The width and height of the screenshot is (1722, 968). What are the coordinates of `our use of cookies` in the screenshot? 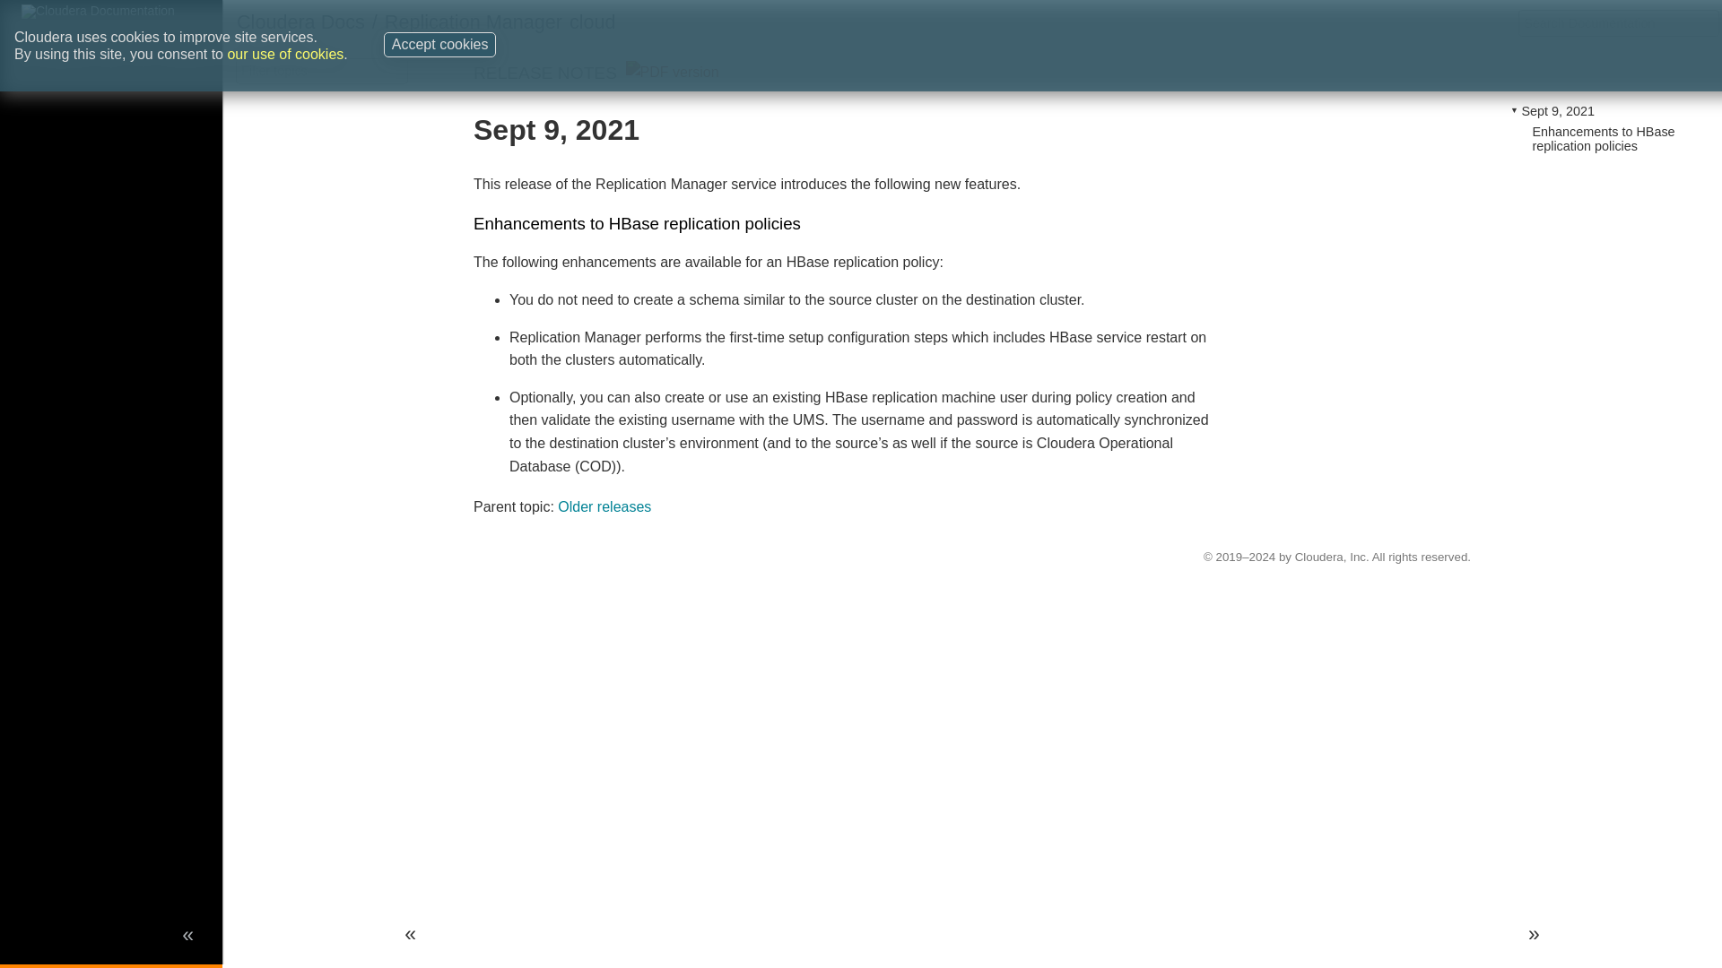 It's located at (285, 14).